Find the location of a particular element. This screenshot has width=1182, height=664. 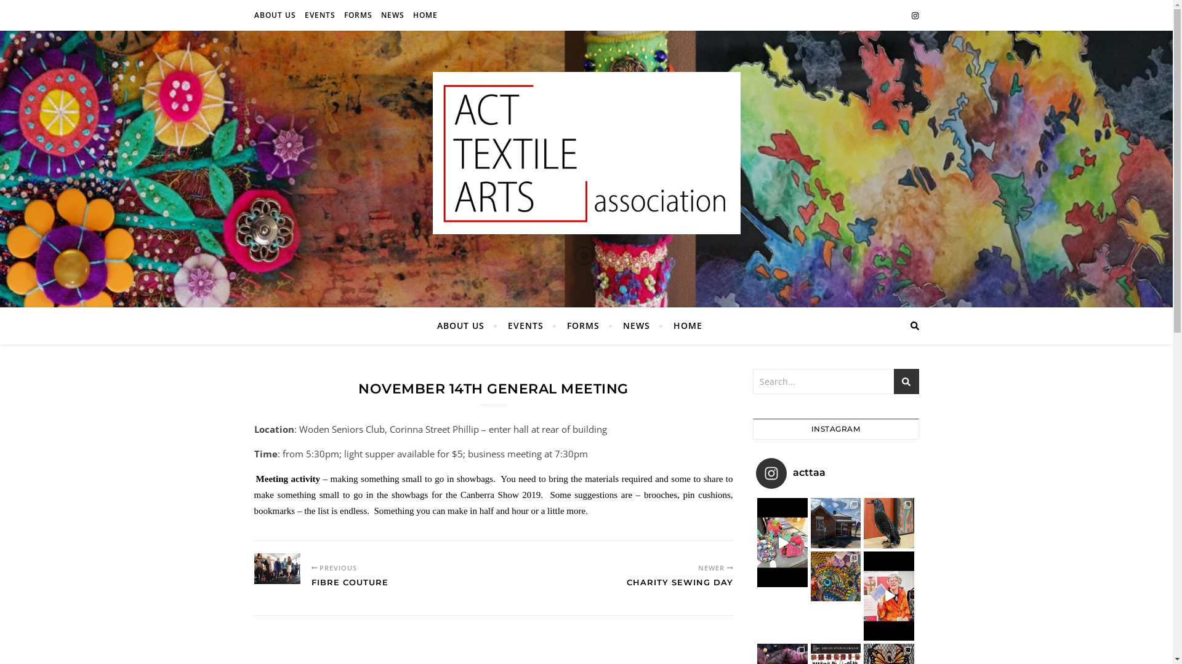

HOME is located at coordinates (424, 15).